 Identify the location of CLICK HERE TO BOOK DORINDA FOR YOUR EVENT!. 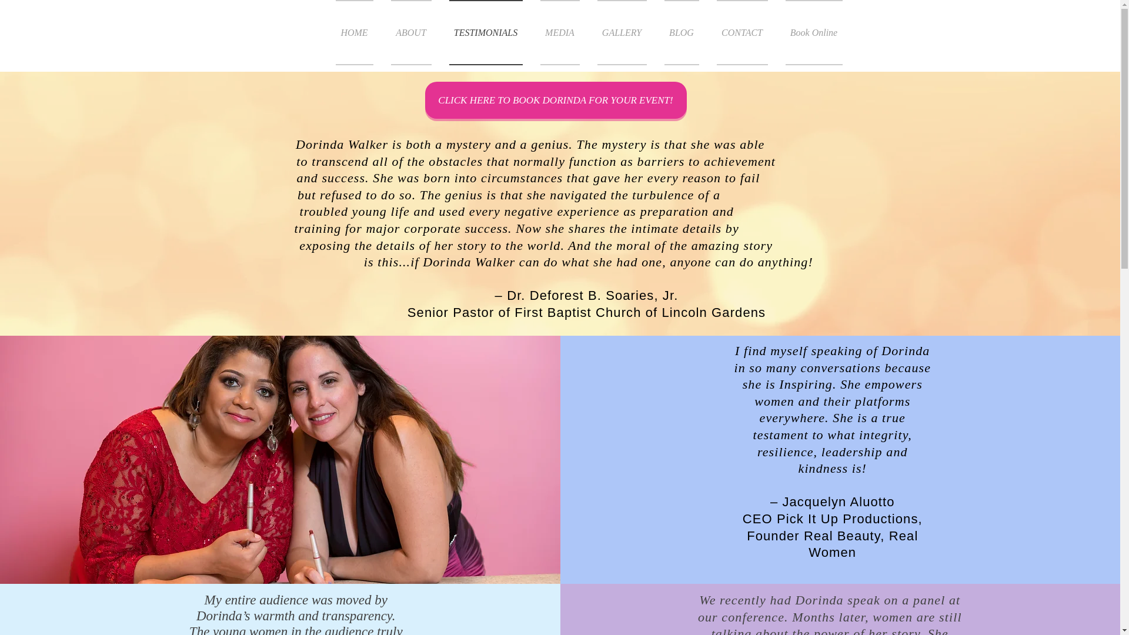
(555, 100).